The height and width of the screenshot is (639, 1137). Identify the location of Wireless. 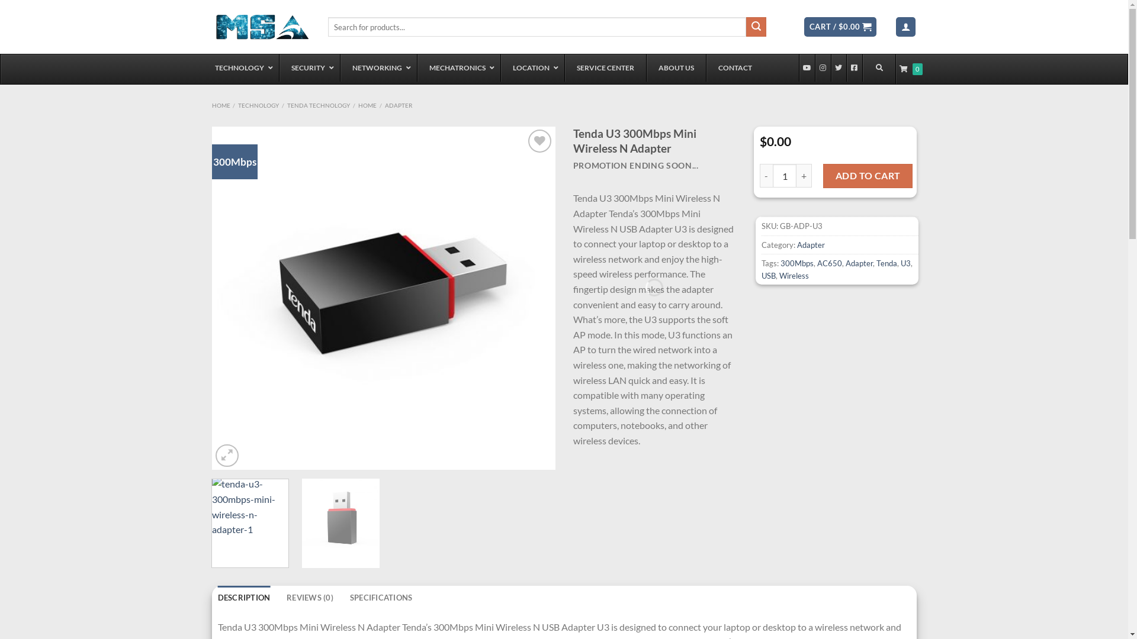
(794, 276).